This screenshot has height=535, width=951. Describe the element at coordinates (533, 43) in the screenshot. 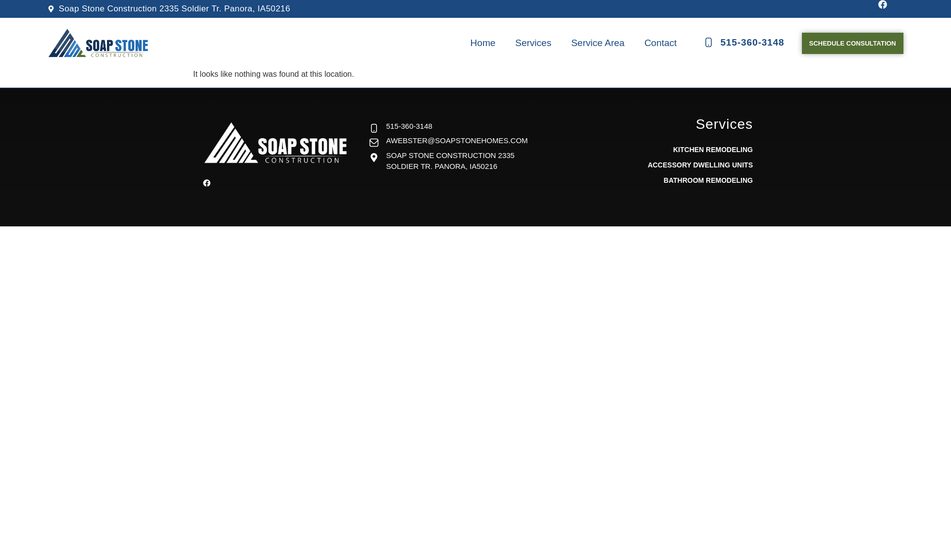

I see `Services` at that location.